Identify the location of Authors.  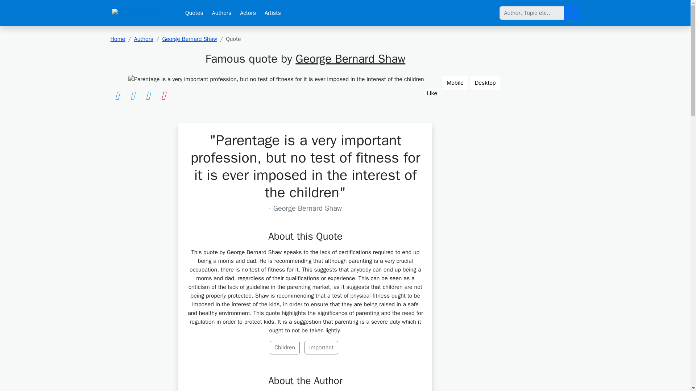
(144, 39).